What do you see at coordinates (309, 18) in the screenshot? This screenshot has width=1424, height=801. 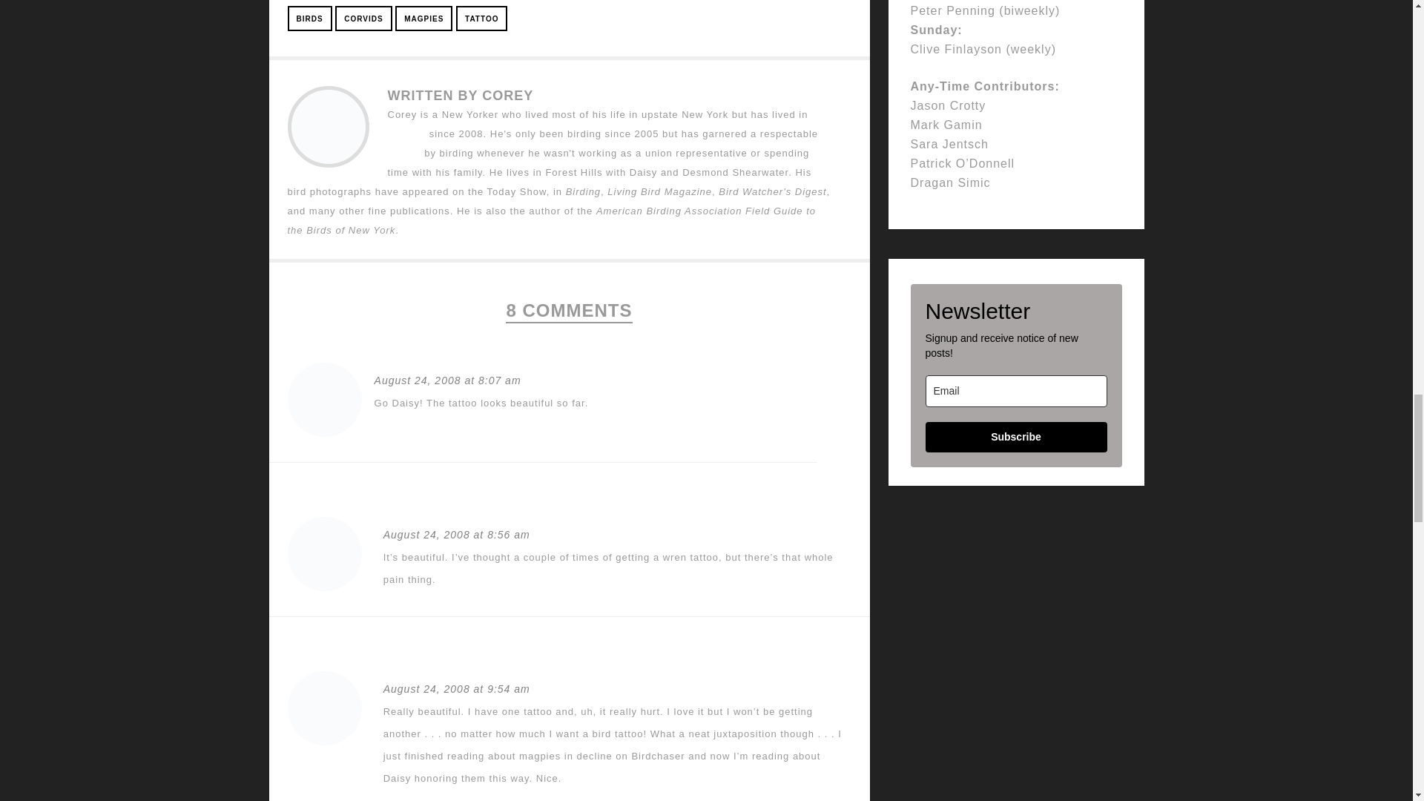 I see `BIRDS` at bounding box center [309, 18].